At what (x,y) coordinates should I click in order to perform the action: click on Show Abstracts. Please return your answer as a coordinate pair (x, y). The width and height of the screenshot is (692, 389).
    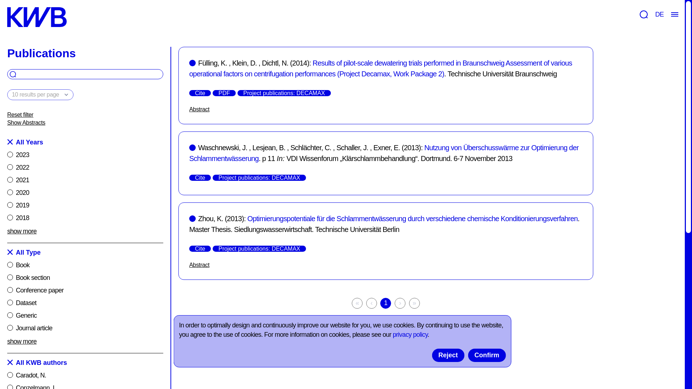
    Looking at the image, I should click on (85, 123).